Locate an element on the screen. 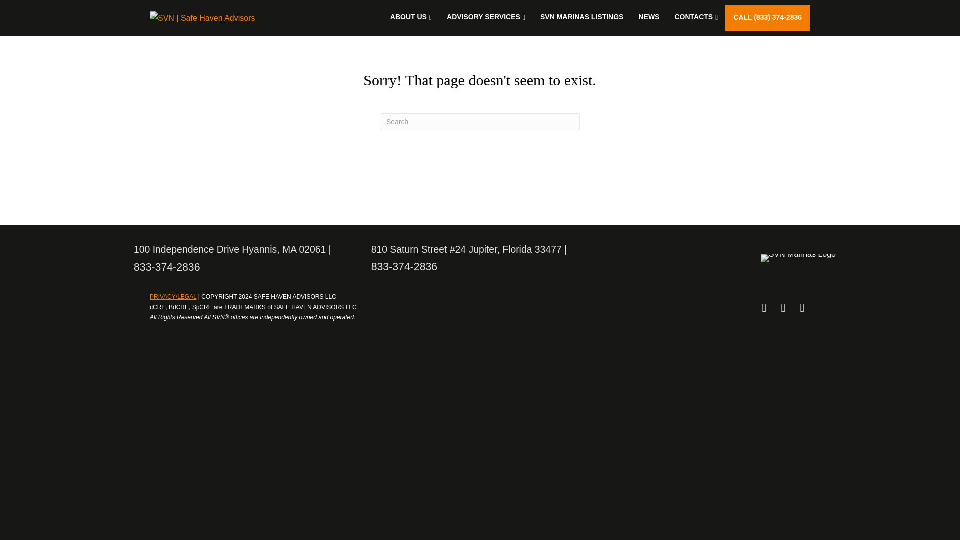 This screenshot has height=540, width=960. CONTACTS is located at coordinates (696, 17).